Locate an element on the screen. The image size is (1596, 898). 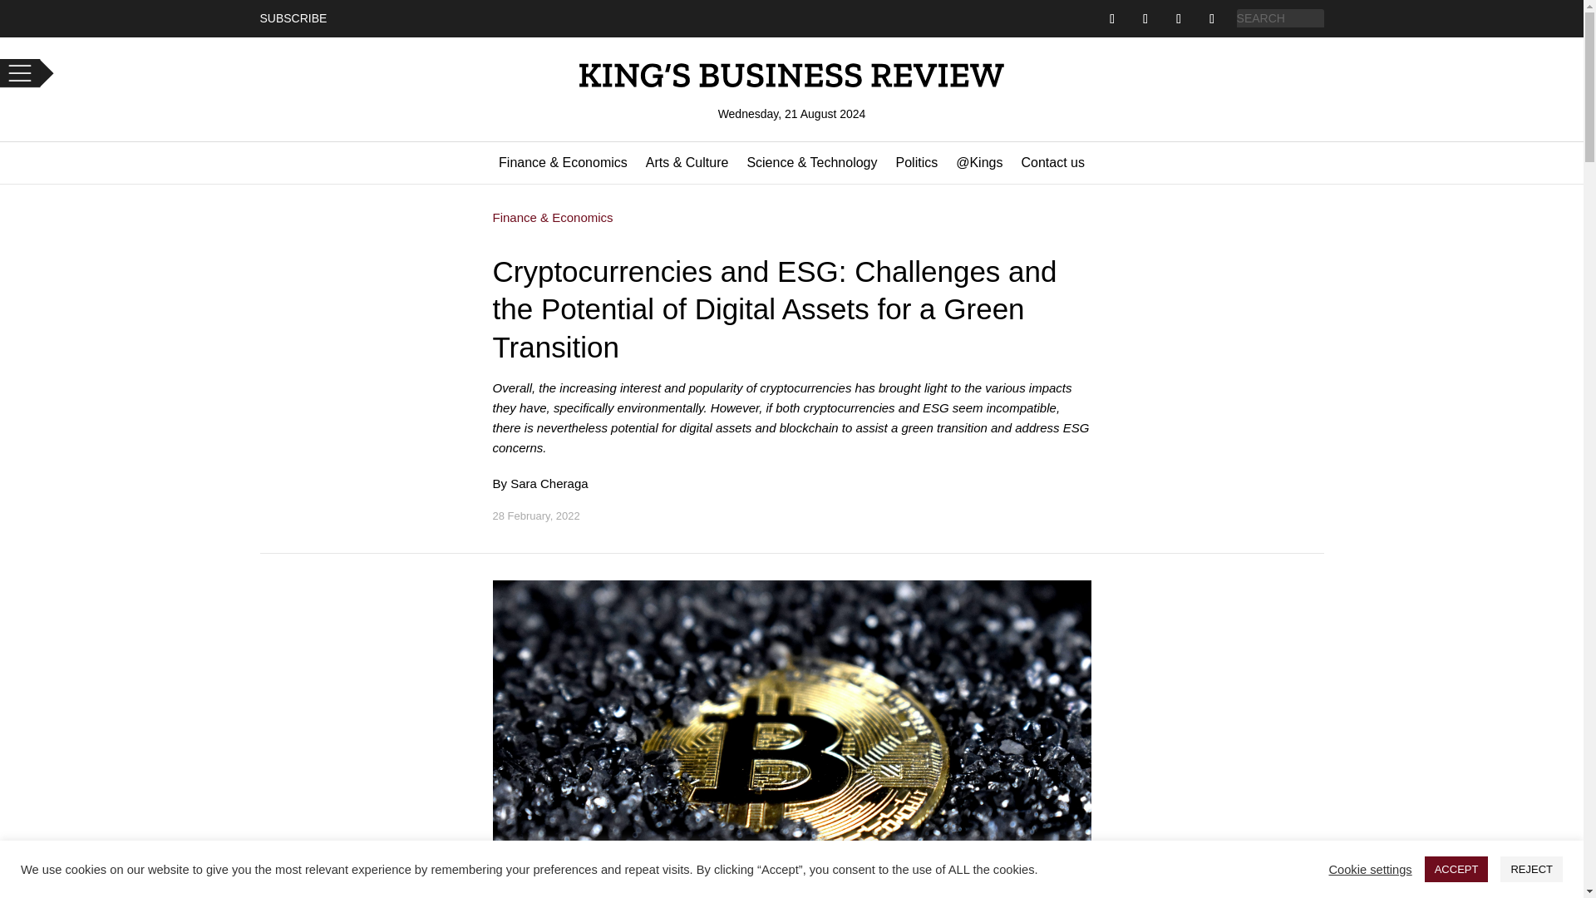
KBR-Logo-Horizontal is located at coordinates (791, 75).